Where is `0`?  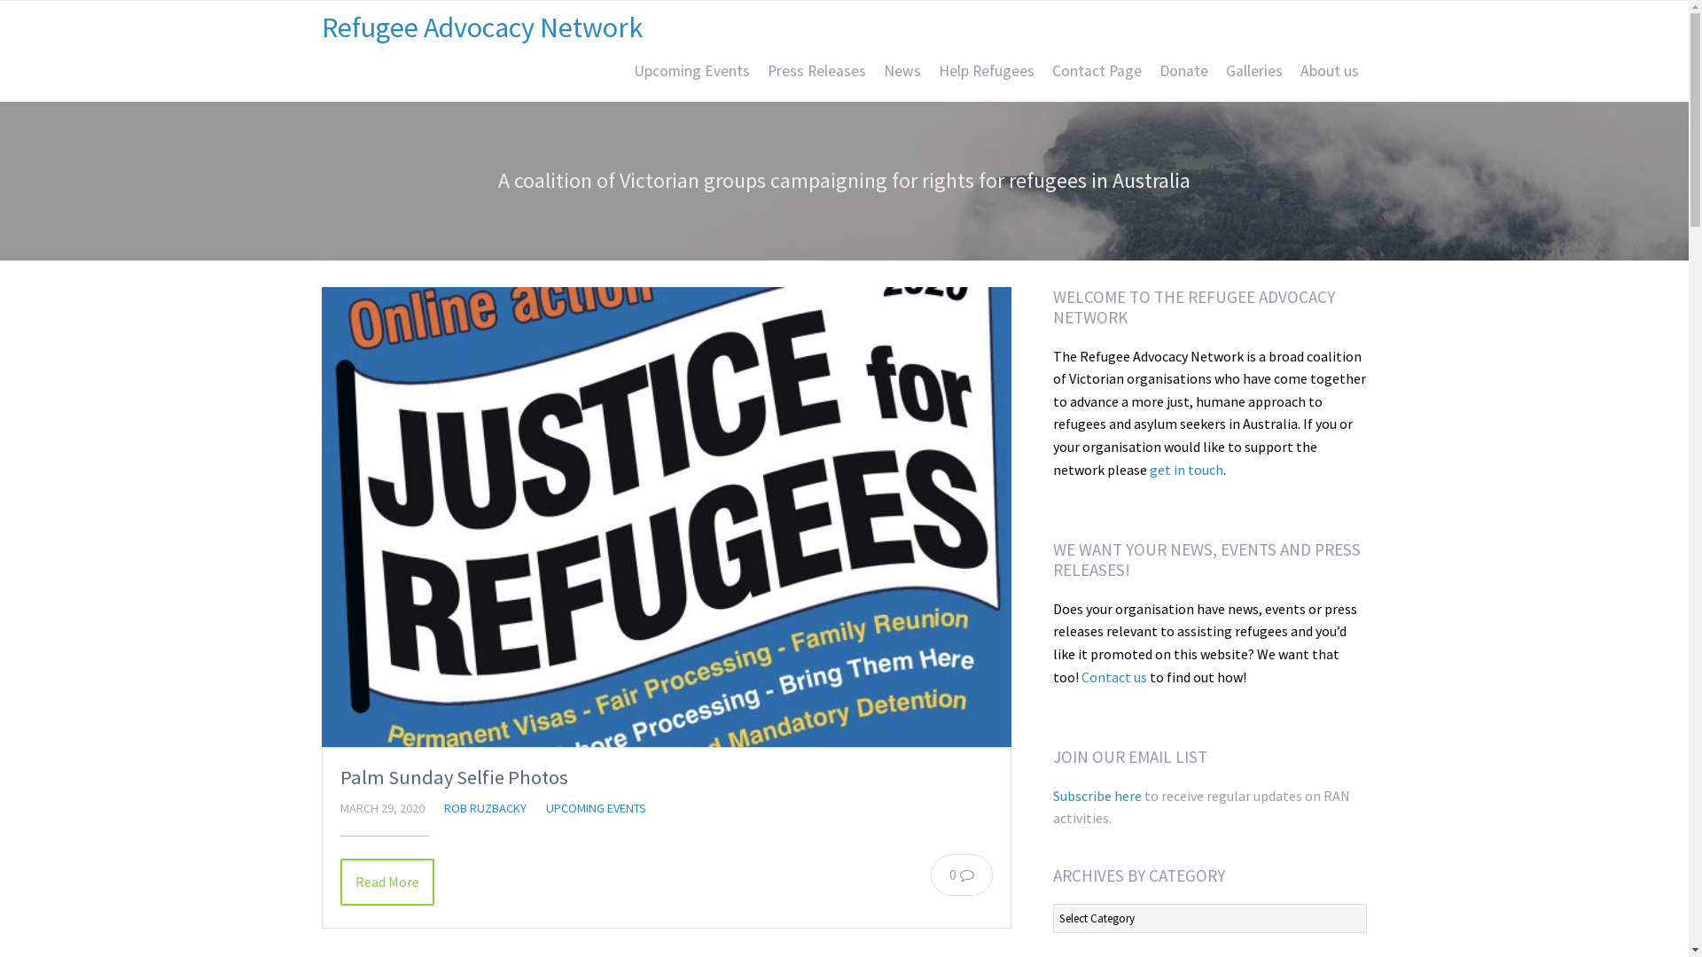 0 is located at coordinates (962, 875).